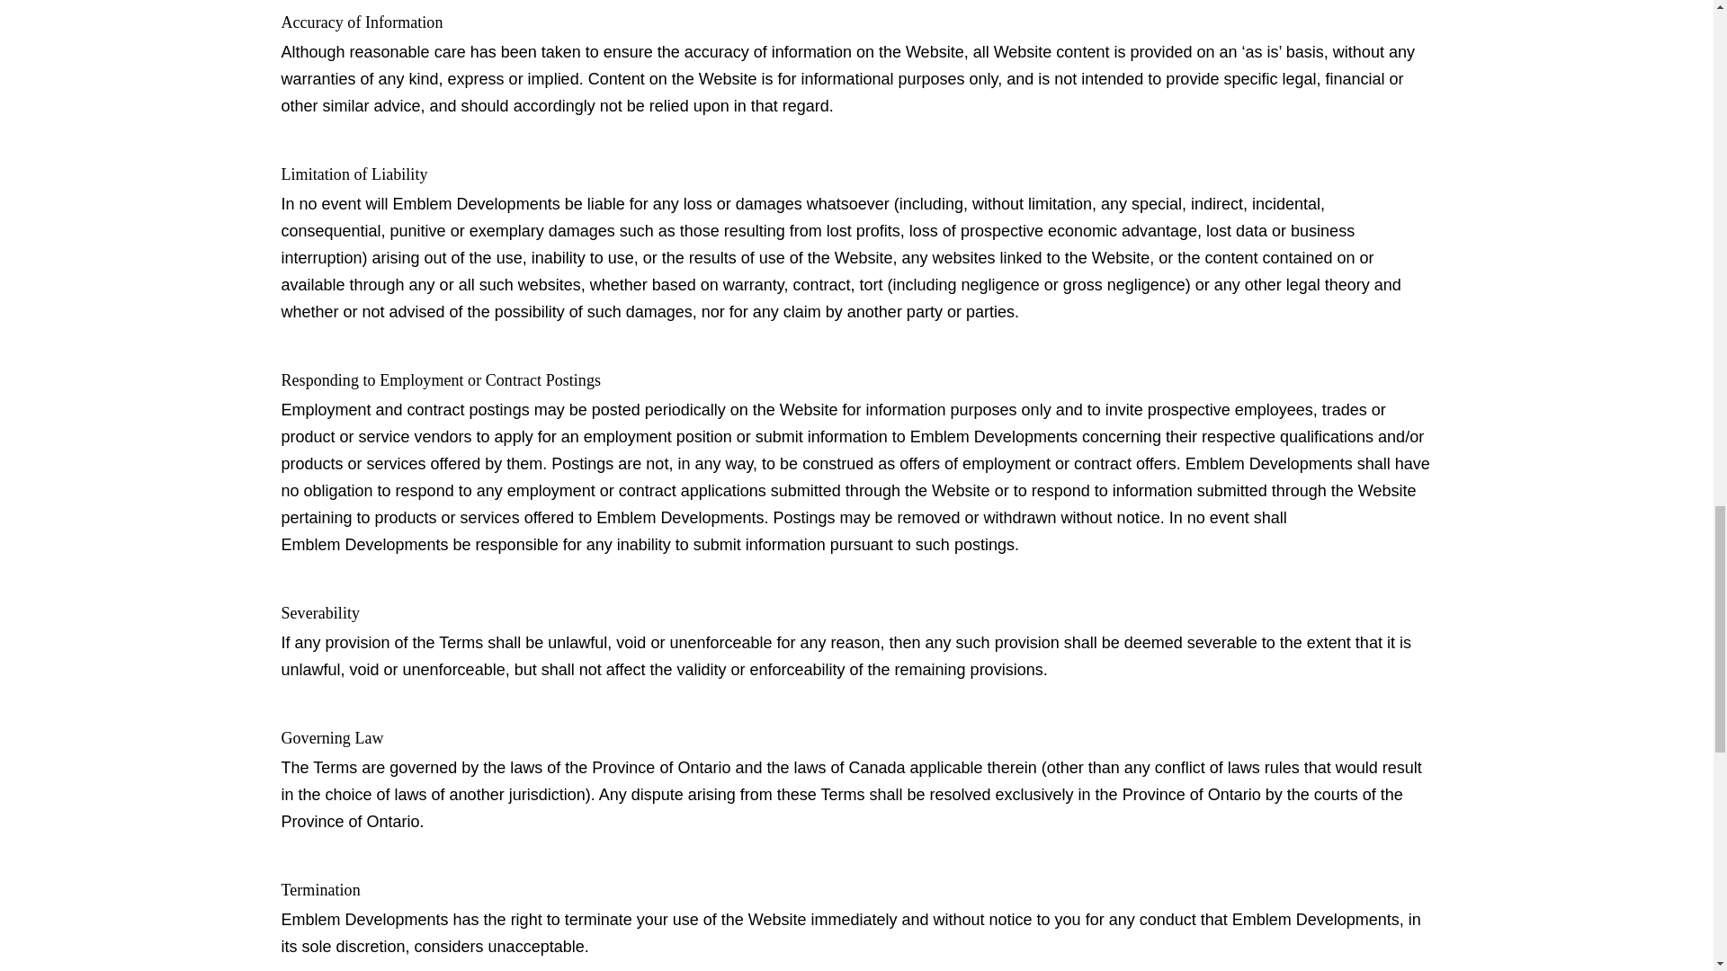 The image size is (1727, 971). I want to click on Emblem Developments, so click(477, 203).